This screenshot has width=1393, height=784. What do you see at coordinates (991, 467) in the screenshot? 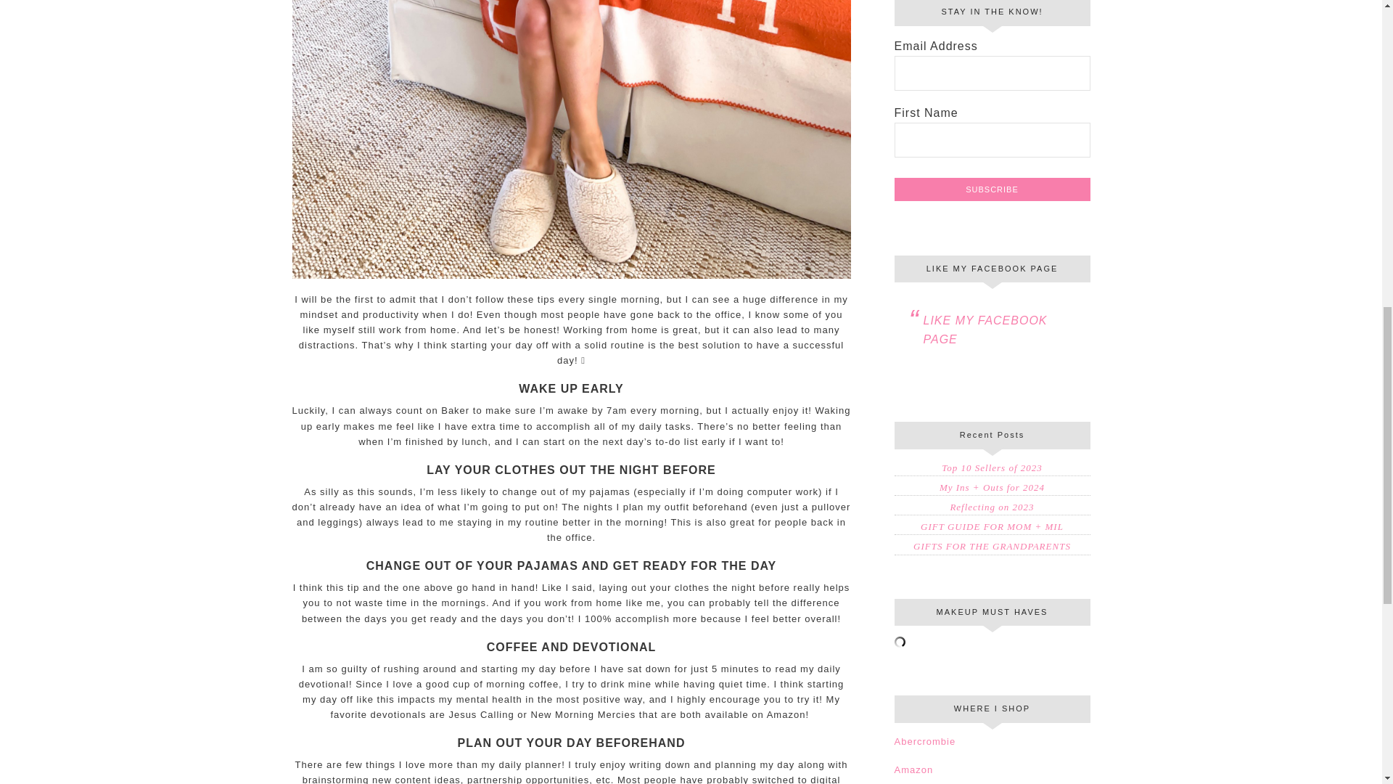
I see `Top 10 Sellers of 2023` at bounding box center [991, 467].